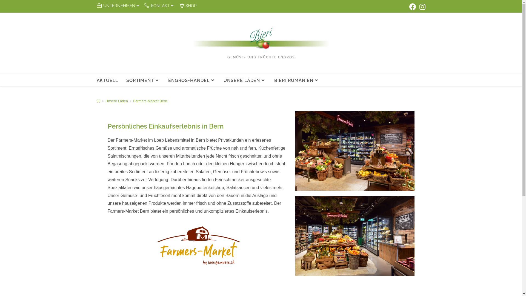 The height and width of the screenshot is (296, 526). I want to click on SORTIMENT, so click(143, 81).